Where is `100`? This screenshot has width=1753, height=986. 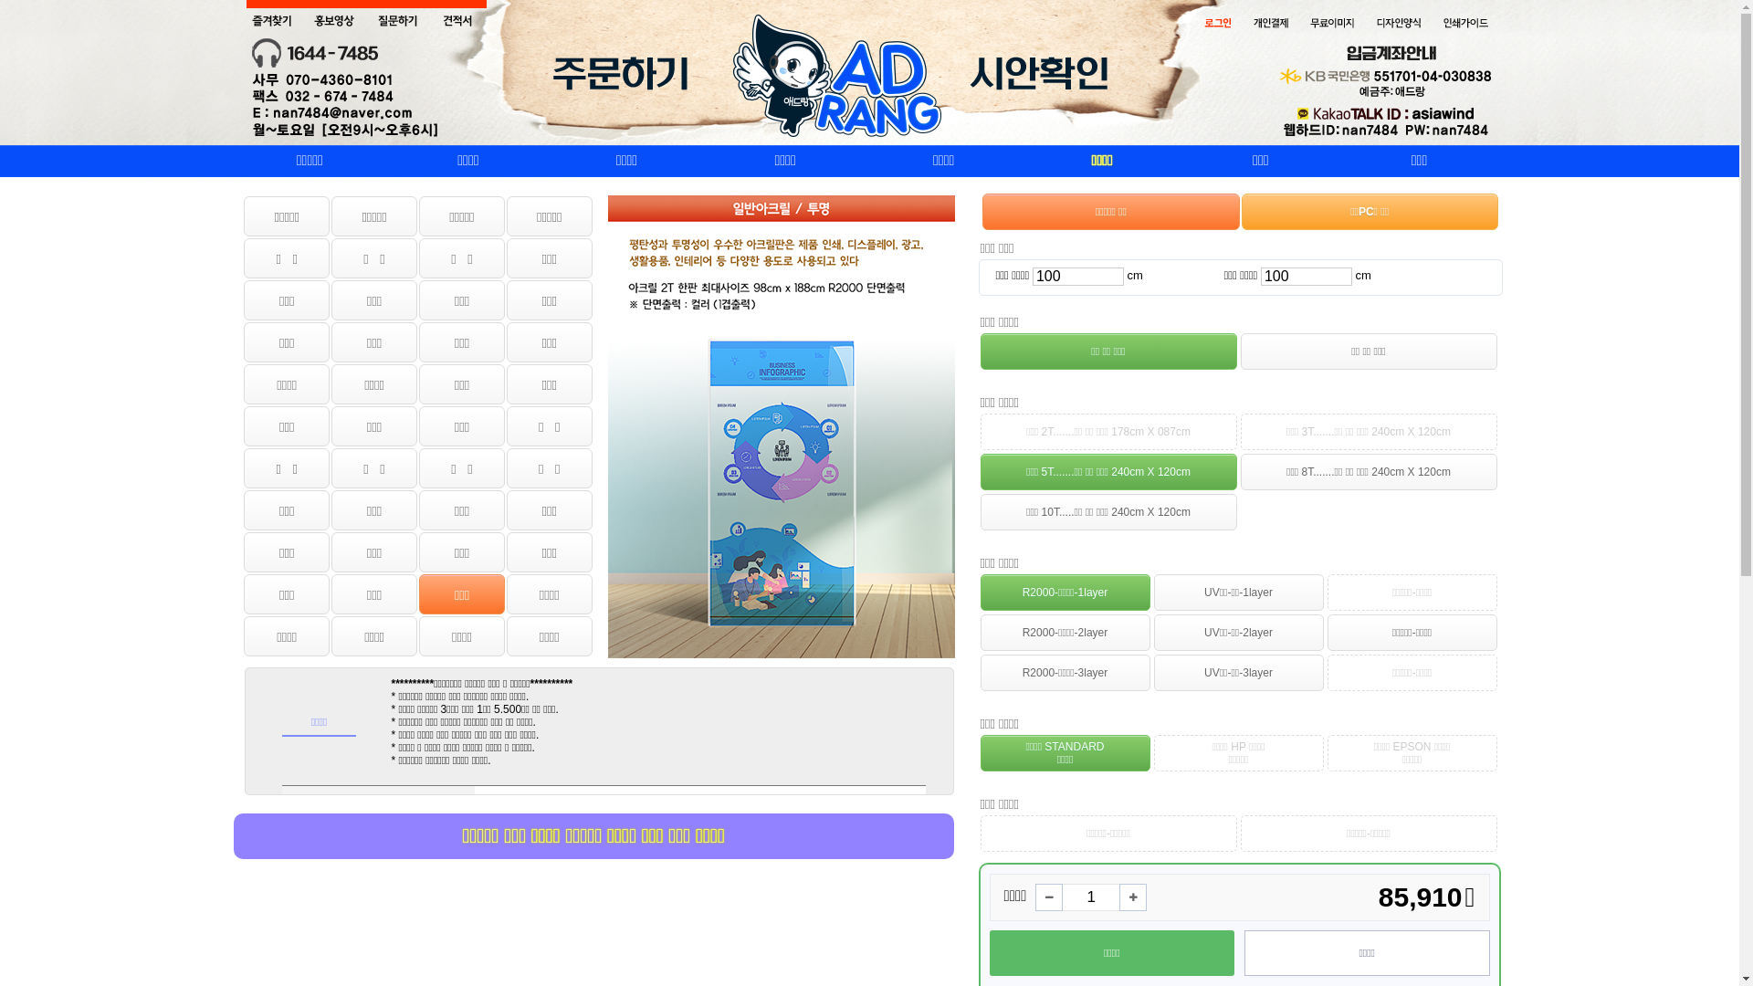 100 is located at coordinates (1078, 277).